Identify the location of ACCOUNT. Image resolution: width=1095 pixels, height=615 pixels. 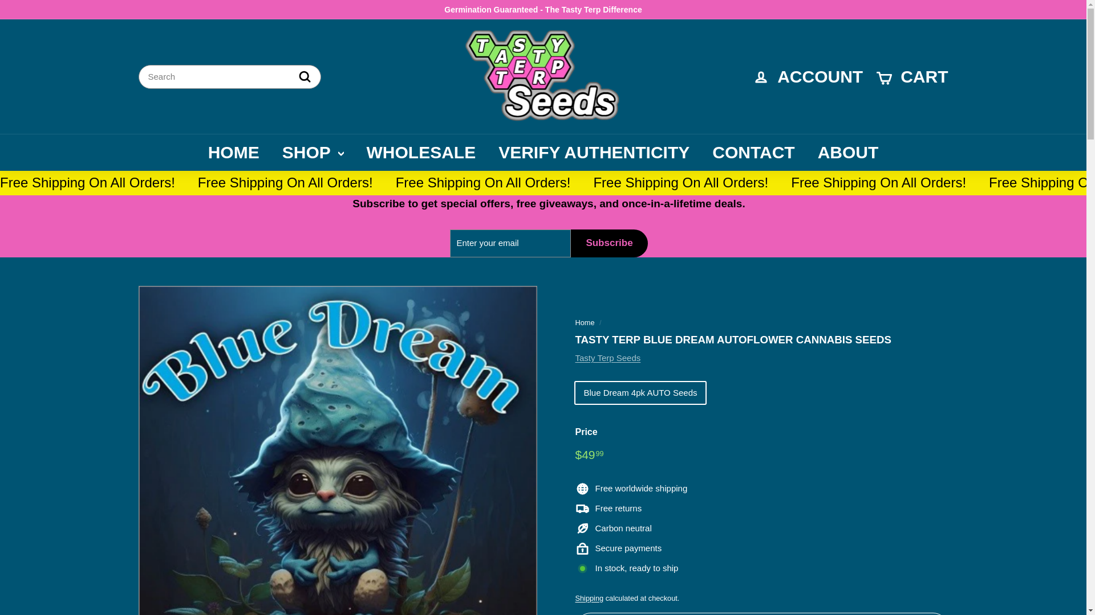
(808, 76).